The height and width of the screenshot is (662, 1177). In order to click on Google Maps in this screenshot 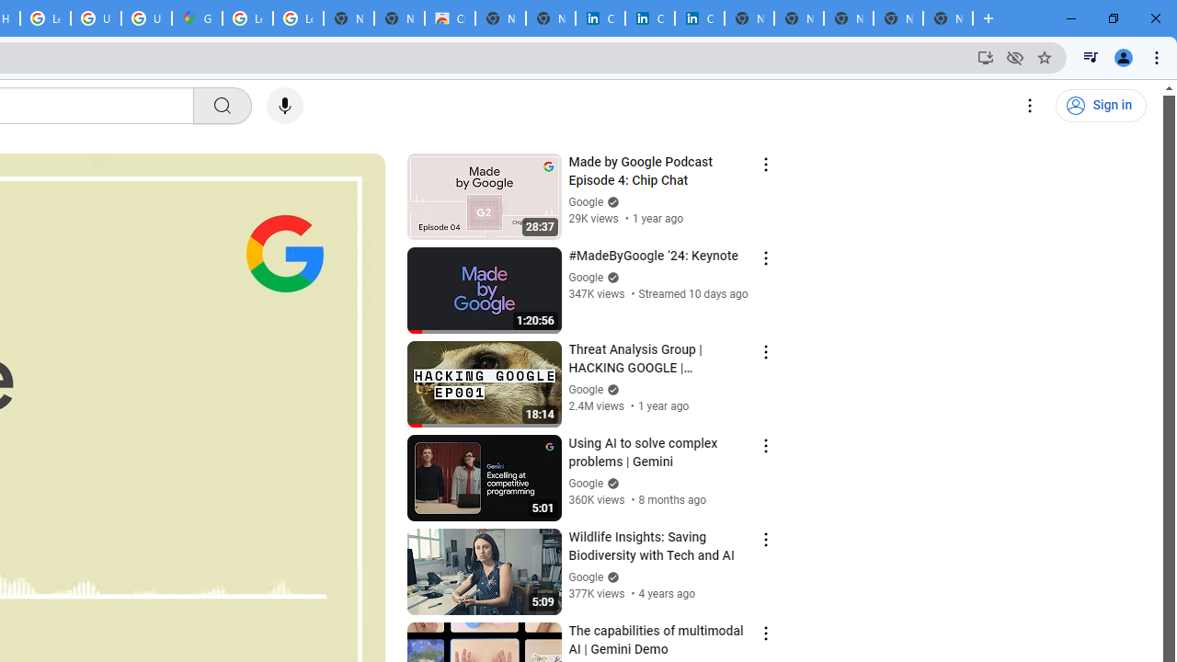, I will do `click(197, 18)`.